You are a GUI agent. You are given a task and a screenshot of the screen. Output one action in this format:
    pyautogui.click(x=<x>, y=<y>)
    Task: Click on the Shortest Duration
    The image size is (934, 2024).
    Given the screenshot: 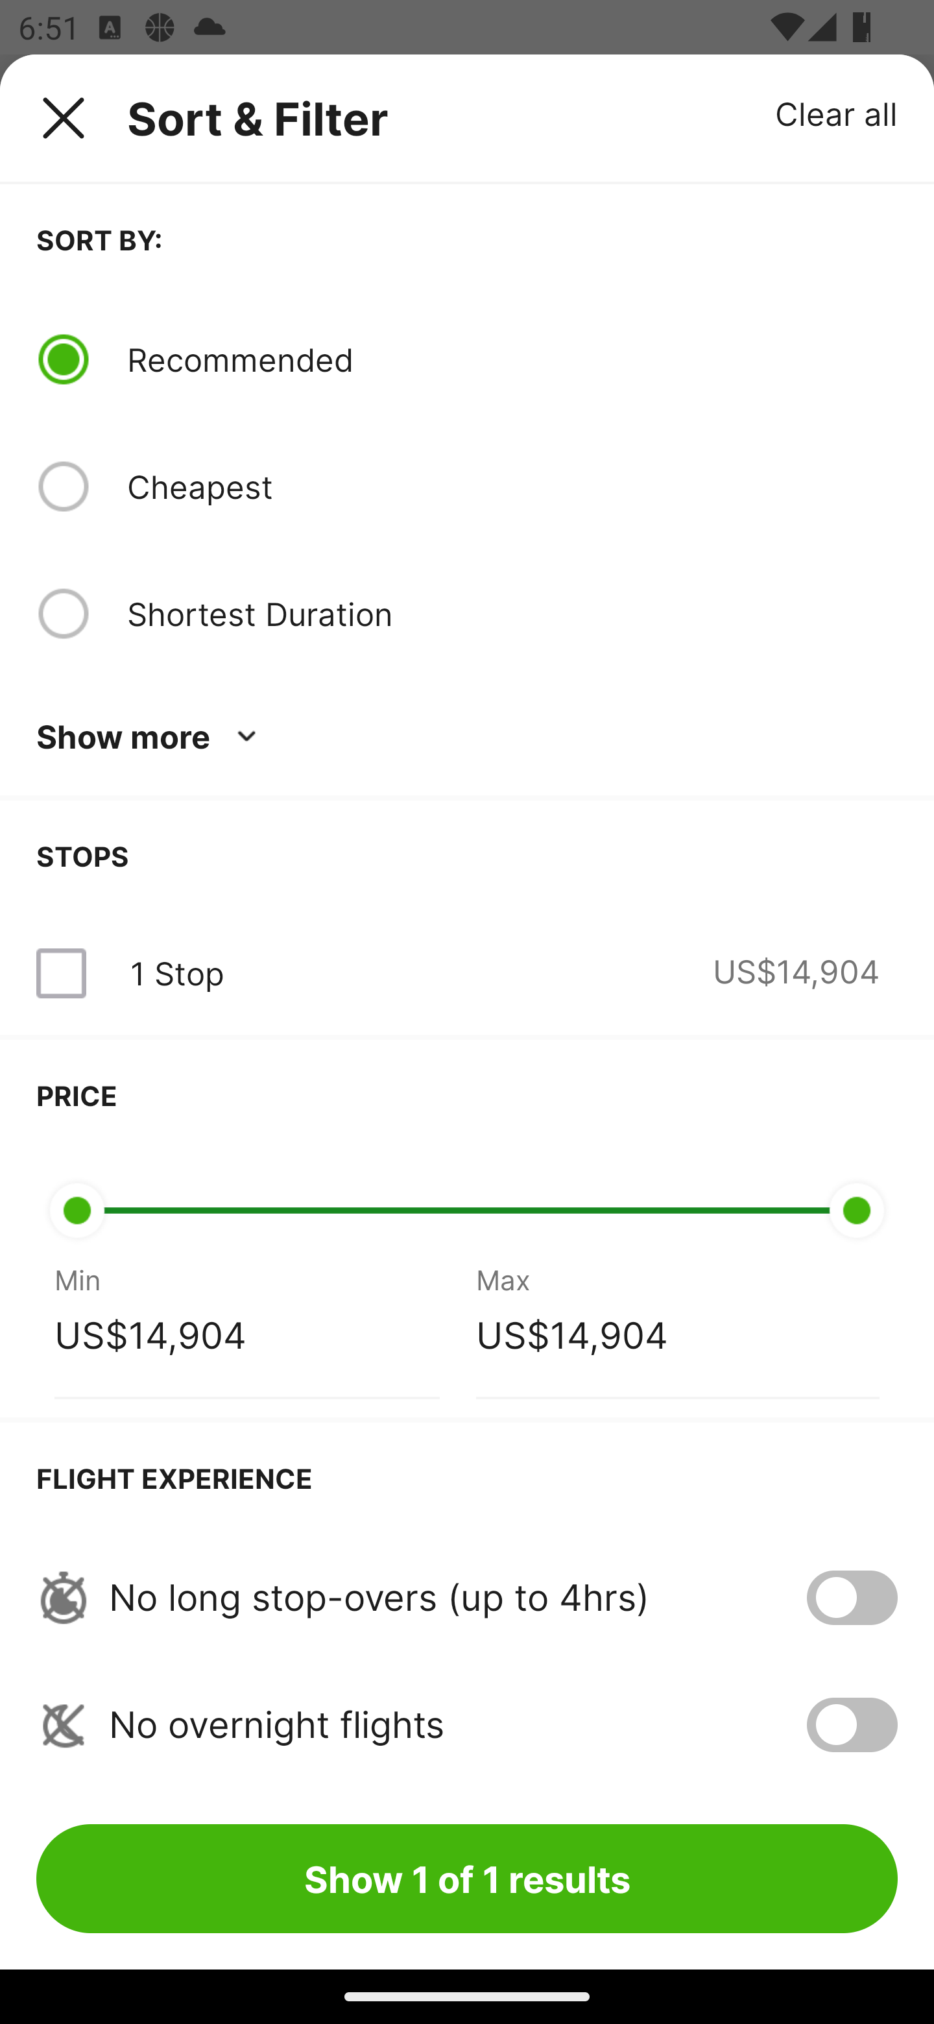 What is the action you would take?
    pyautogui.click(x=512, y=613)
    